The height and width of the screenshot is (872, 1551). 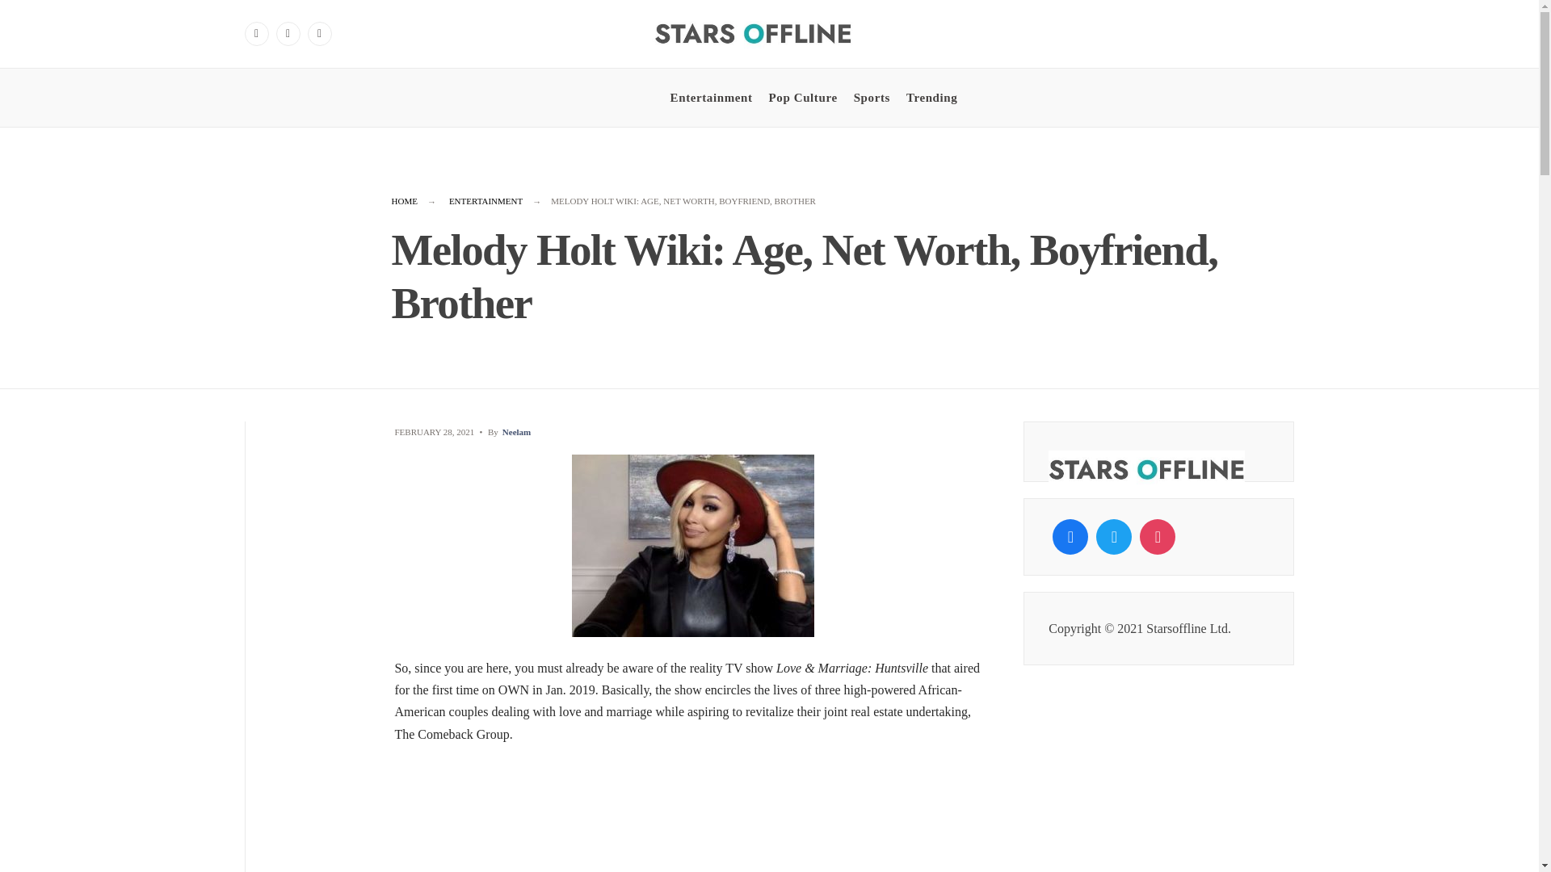 I want to click on Entertainment, so click(x=711, y=97).